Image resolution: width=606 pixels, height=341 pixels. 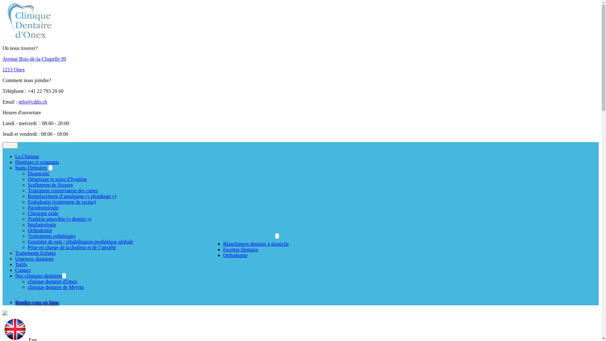 I want to click on Orthodontie, so click(x=40, y=230).